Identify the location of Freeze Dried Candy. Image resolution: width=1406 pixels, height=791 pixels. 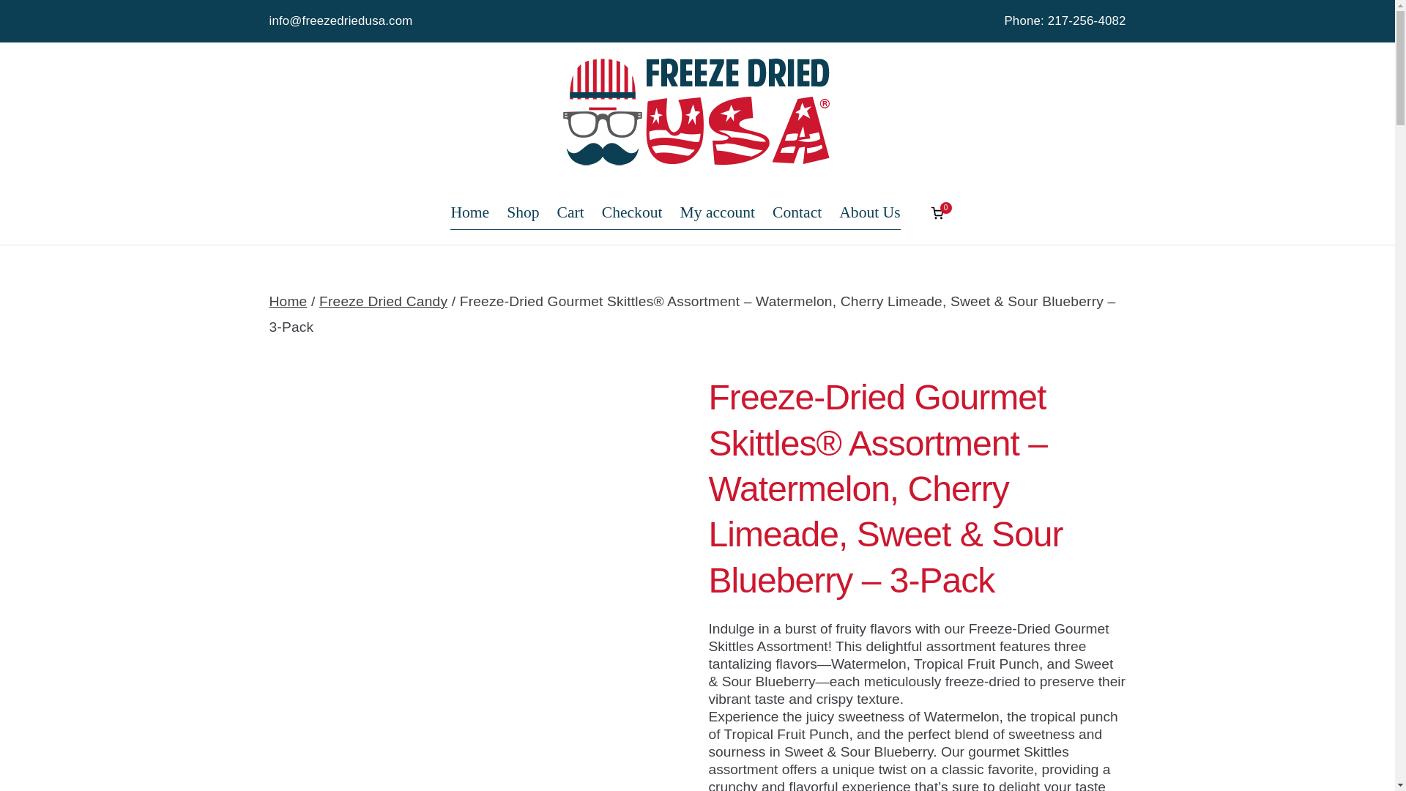
(382, 301).